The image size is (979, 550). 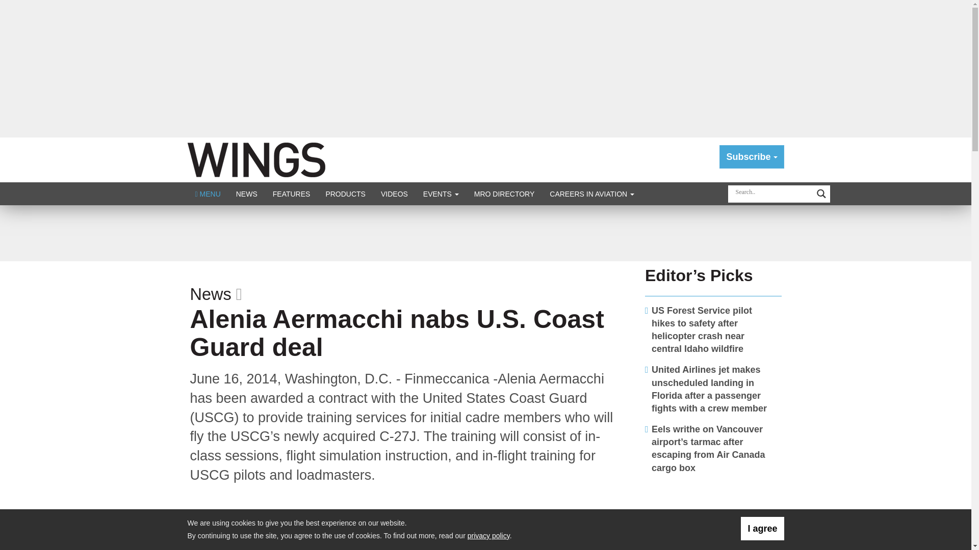 What do you see at coordinates (441, 194) in the screenshot?
I see `EVENTS` at bounding box center [441, 194].